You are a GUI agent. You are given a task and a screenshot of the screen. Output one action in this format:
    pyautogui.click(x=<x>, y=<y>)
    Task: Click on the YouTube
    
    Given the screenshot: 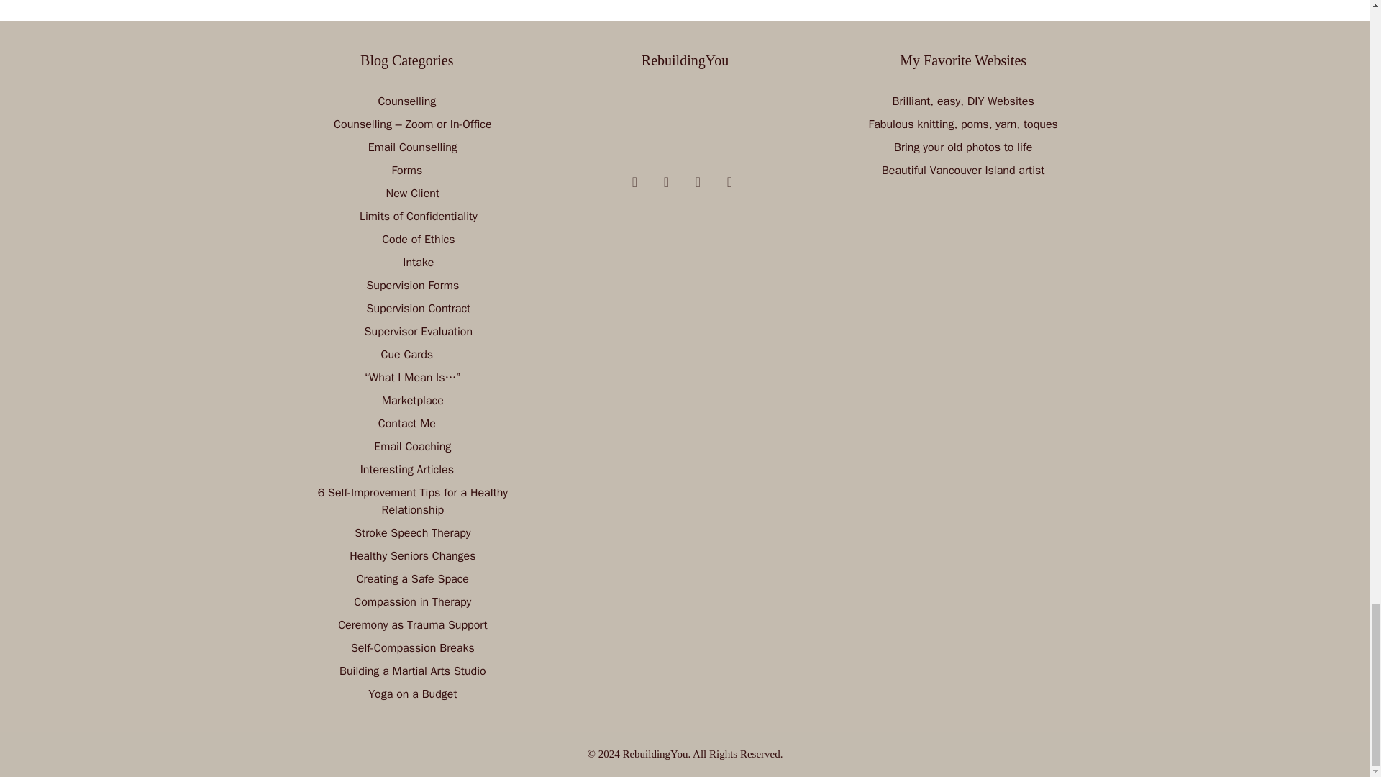 What is the action you would take?
    pyautogui.click(x=634, y=181)
    